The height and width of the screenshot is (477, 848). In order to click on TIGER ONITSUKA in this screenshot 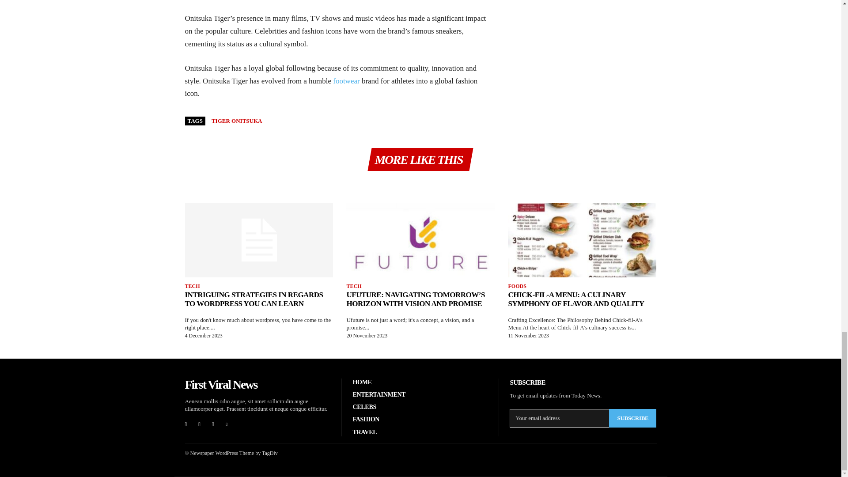, I will do `click(237, 120)`.